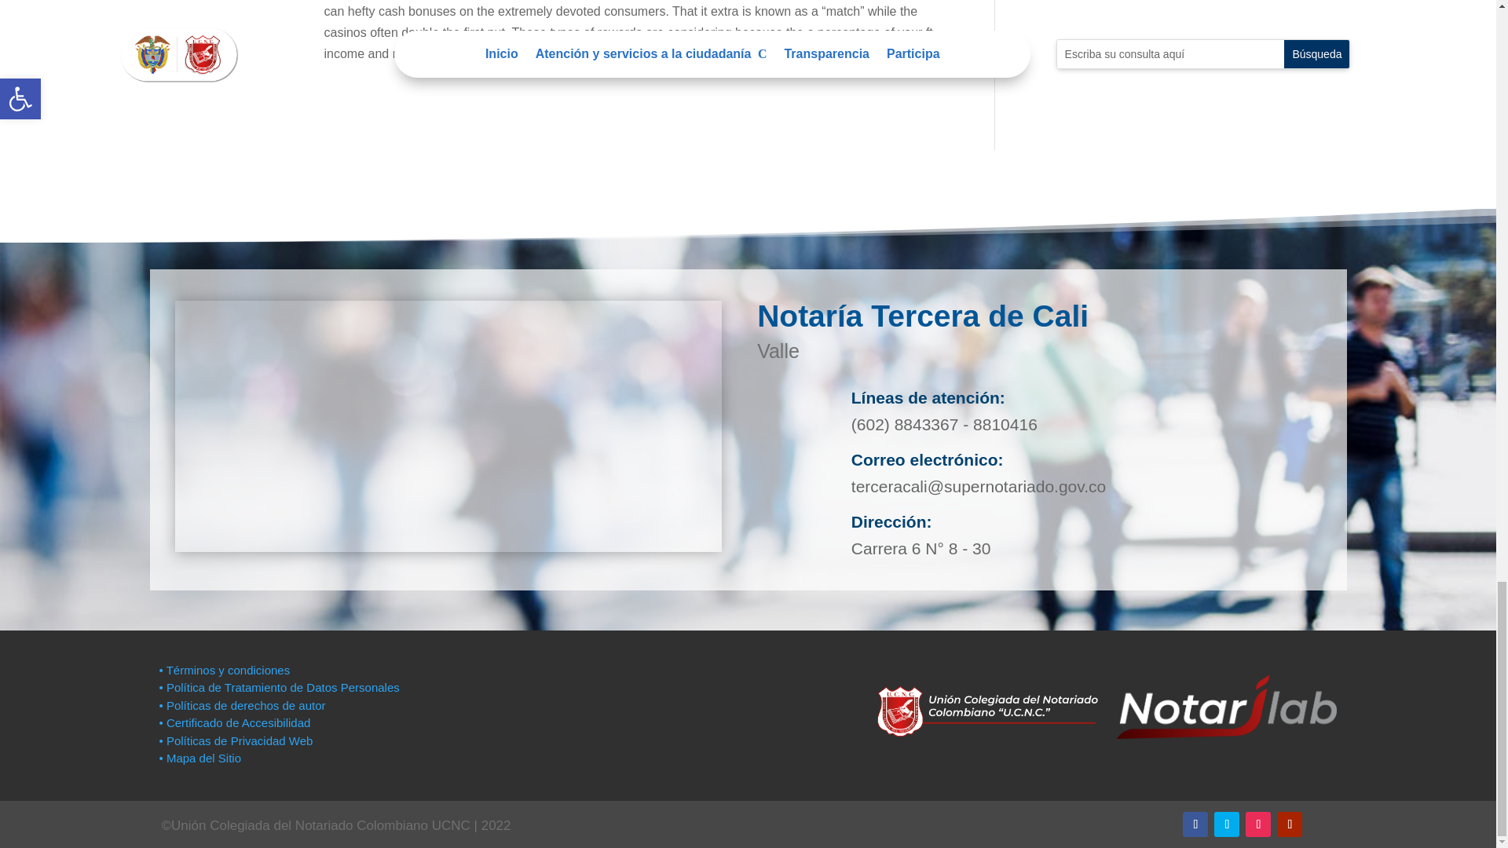 This screenshot has height=848, width=1508. What do you see at coordinates (1227, 824) in the screenshot?
I see `Seguir en Twitter` at bounding box center [1227, 824].